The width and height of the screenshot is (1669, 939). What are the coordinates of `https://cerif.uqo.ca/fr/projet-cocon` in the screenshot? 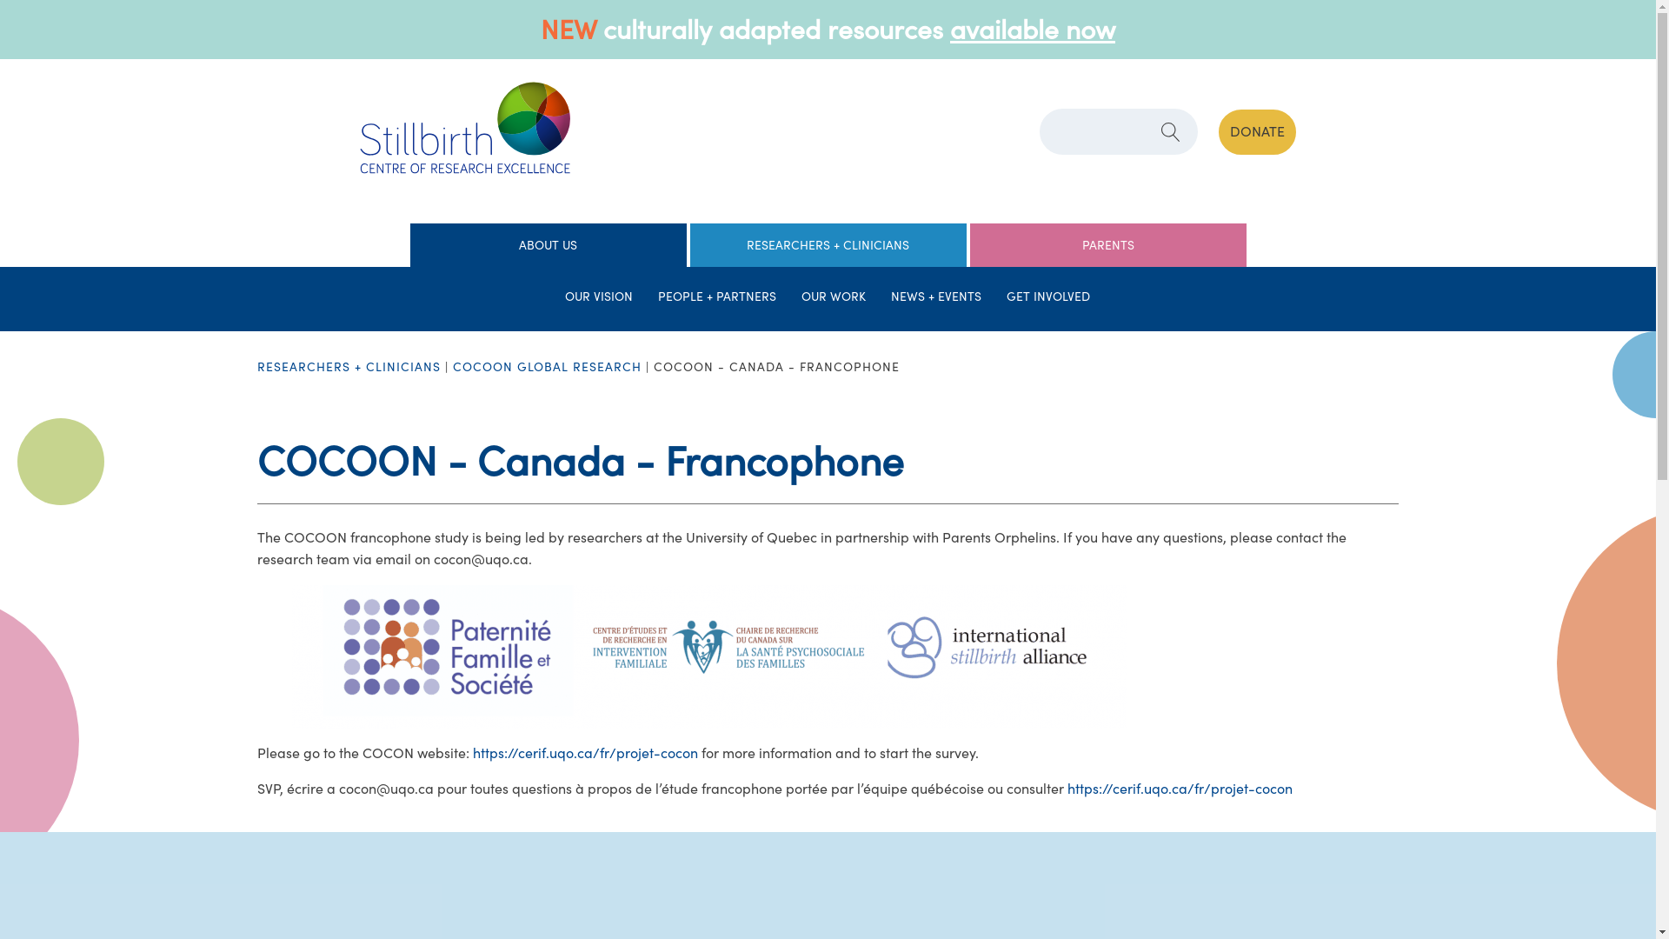 It's located at (586, 753).